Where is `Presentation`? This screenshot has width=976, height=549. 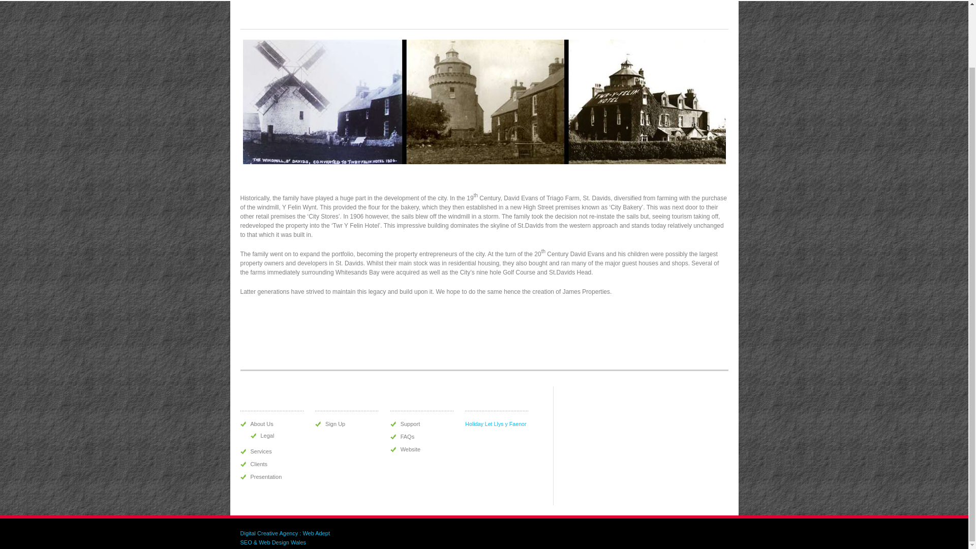 Presentation is located at coordinates (265, 477).